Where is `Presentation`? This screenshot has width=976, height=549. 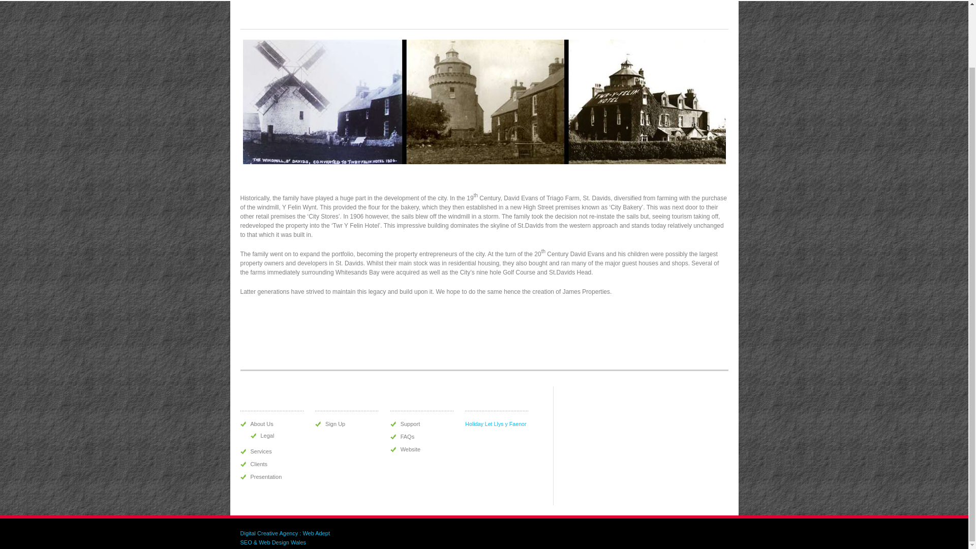 Presentation is located at coordinates (265, 477).